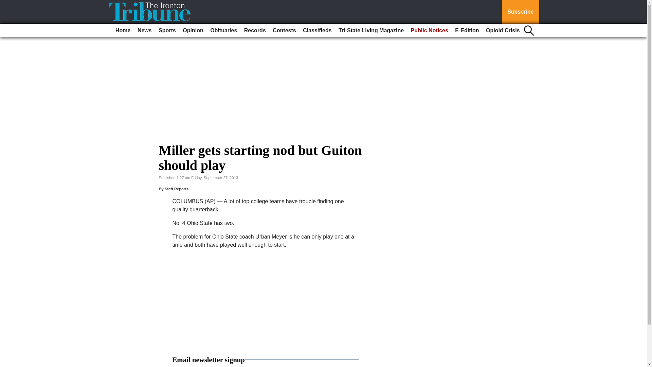  What do you see at coordinates (223, 31) in the screenshot?
I see `Obituaries` at bounding box center [223, 31].